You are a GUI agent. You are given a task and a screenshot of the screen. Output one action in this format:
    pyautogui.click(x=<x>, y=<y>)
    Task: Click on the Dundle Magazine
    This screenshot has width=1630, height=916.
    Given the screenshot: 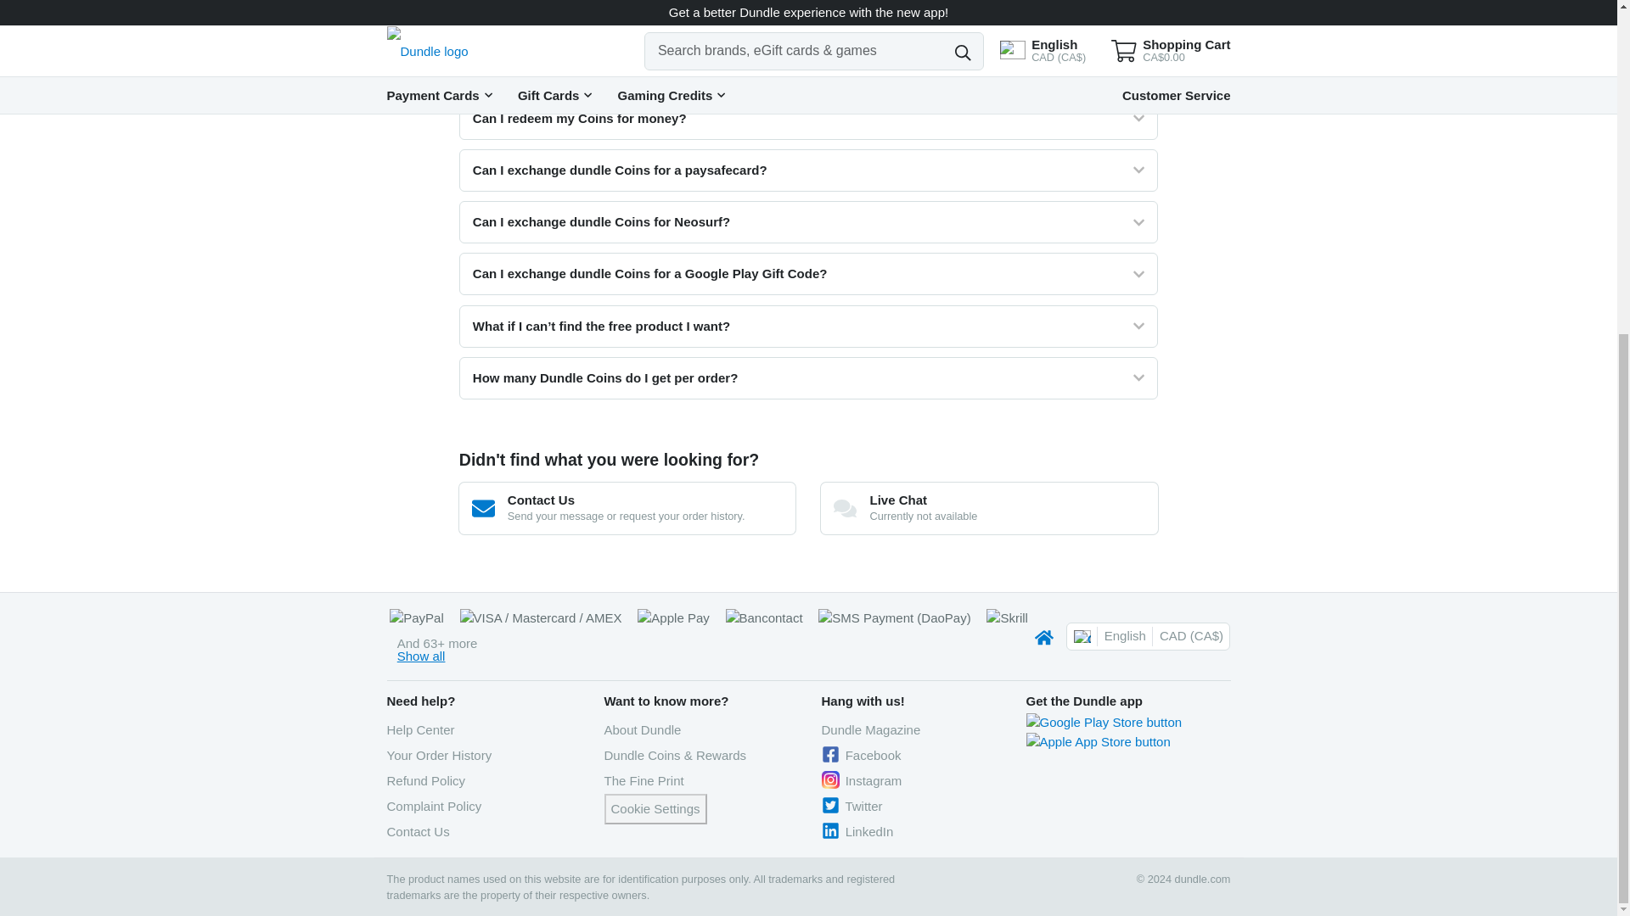 What is the action you would take?
    pyautogui.click(x=871, y=729)
    